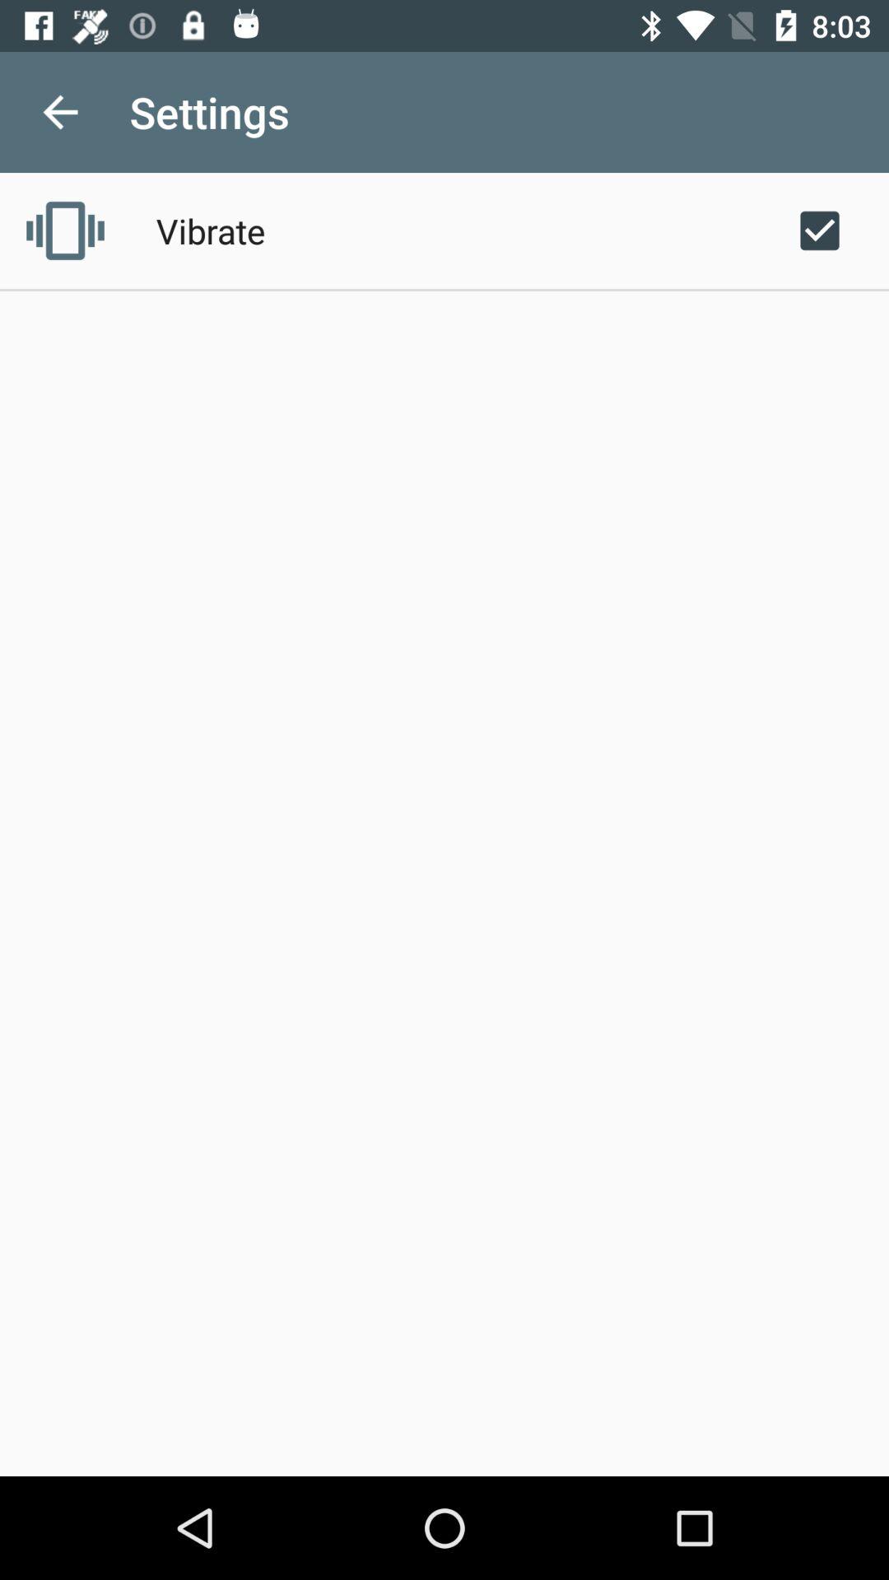 The height and width of the screenshot is (1580, 889). Describe the element at coordinates (211, 230) in the screenshot. I see `jump until the vibrate` at that location.